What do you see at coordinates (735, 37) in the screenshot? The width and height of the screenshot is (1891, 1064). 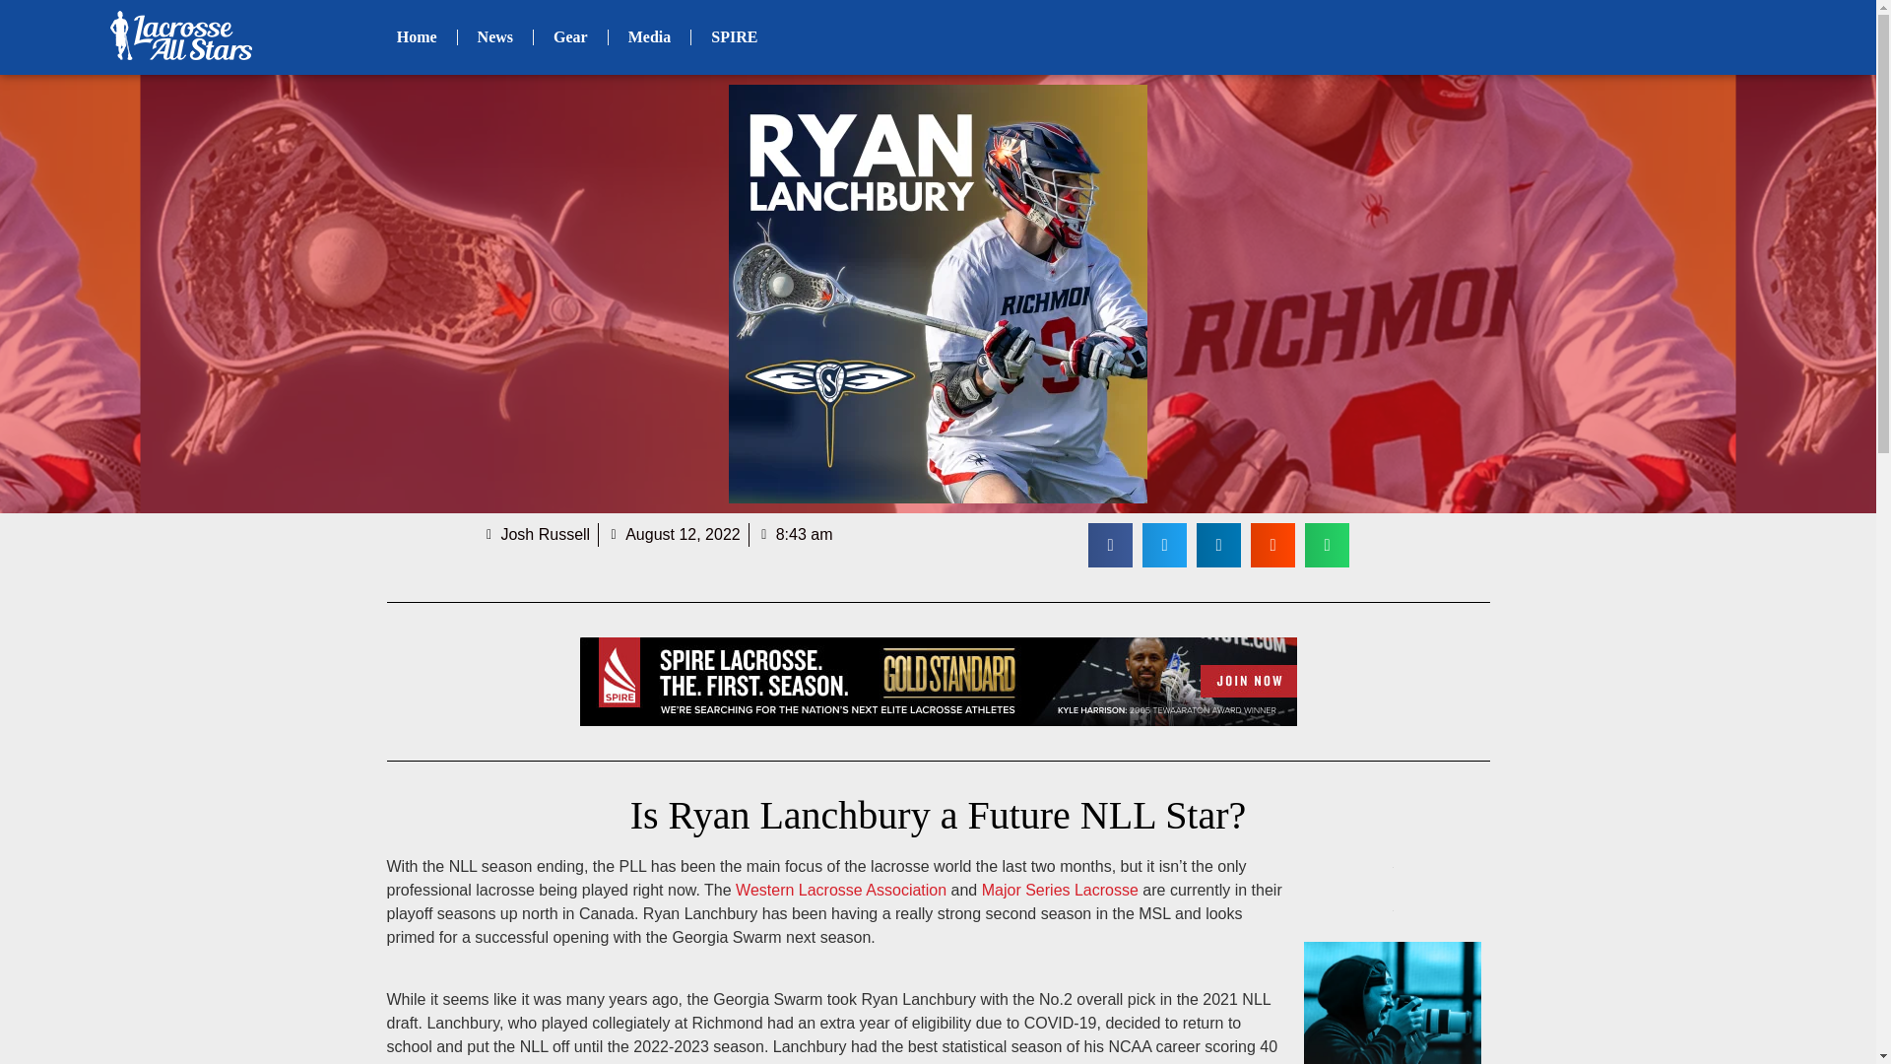 I see `SPIRE` at bounding box center [735, 37].